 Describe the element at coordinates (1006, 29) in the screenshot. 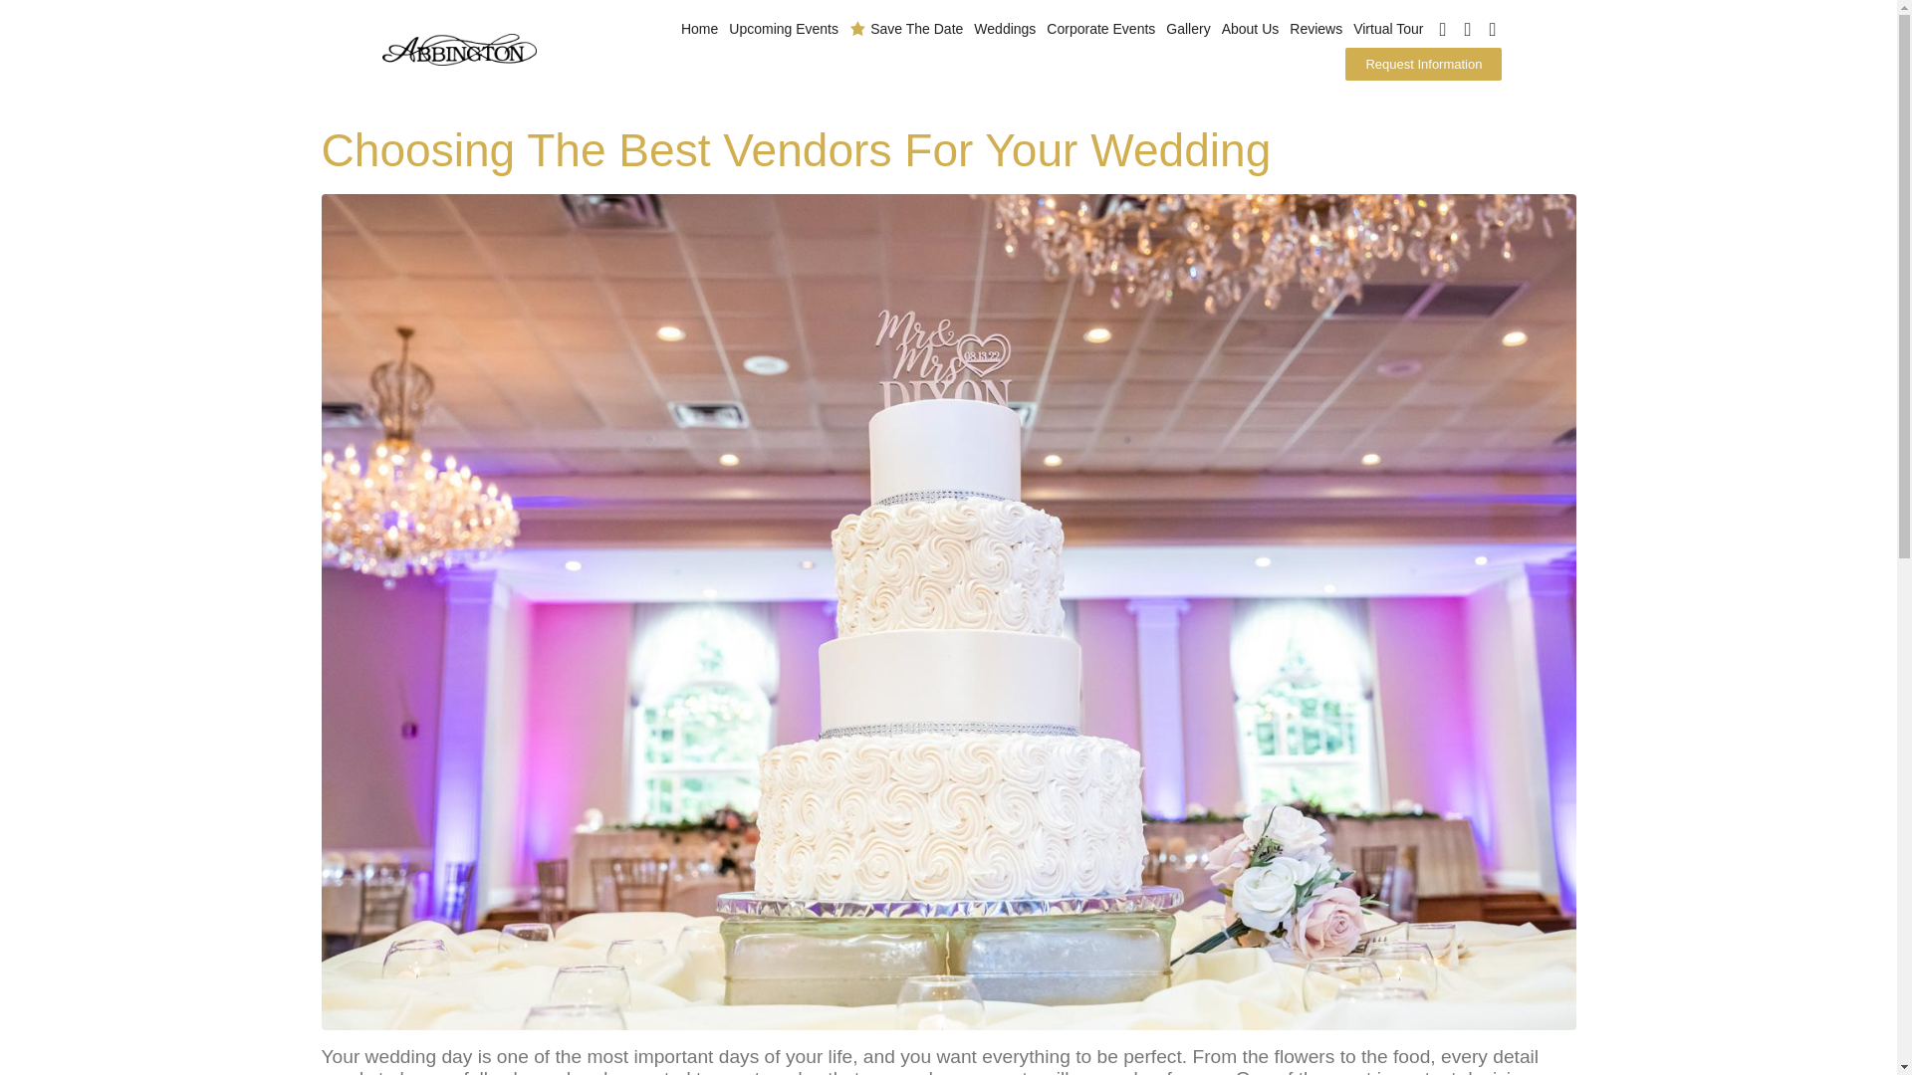

I see `Weddings` at that location.